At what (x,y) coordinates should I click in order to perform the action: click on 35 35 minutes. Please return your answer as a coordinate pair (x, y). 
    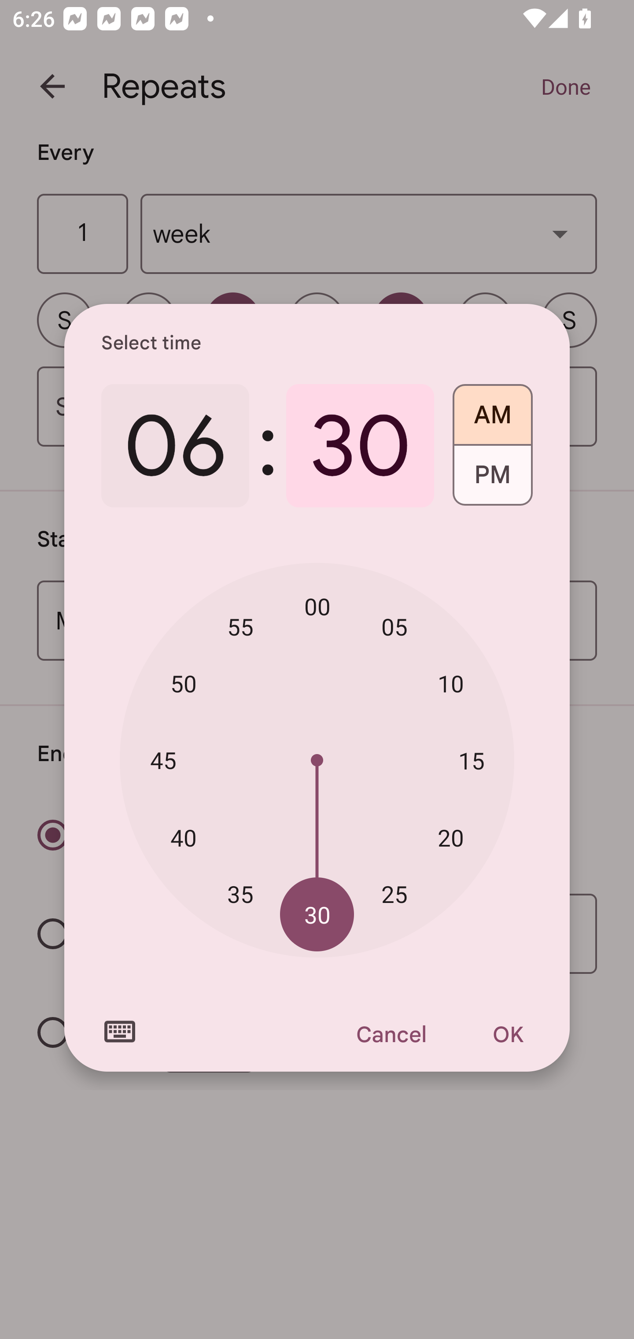
    Looking at the image, I should click on (240, 893).